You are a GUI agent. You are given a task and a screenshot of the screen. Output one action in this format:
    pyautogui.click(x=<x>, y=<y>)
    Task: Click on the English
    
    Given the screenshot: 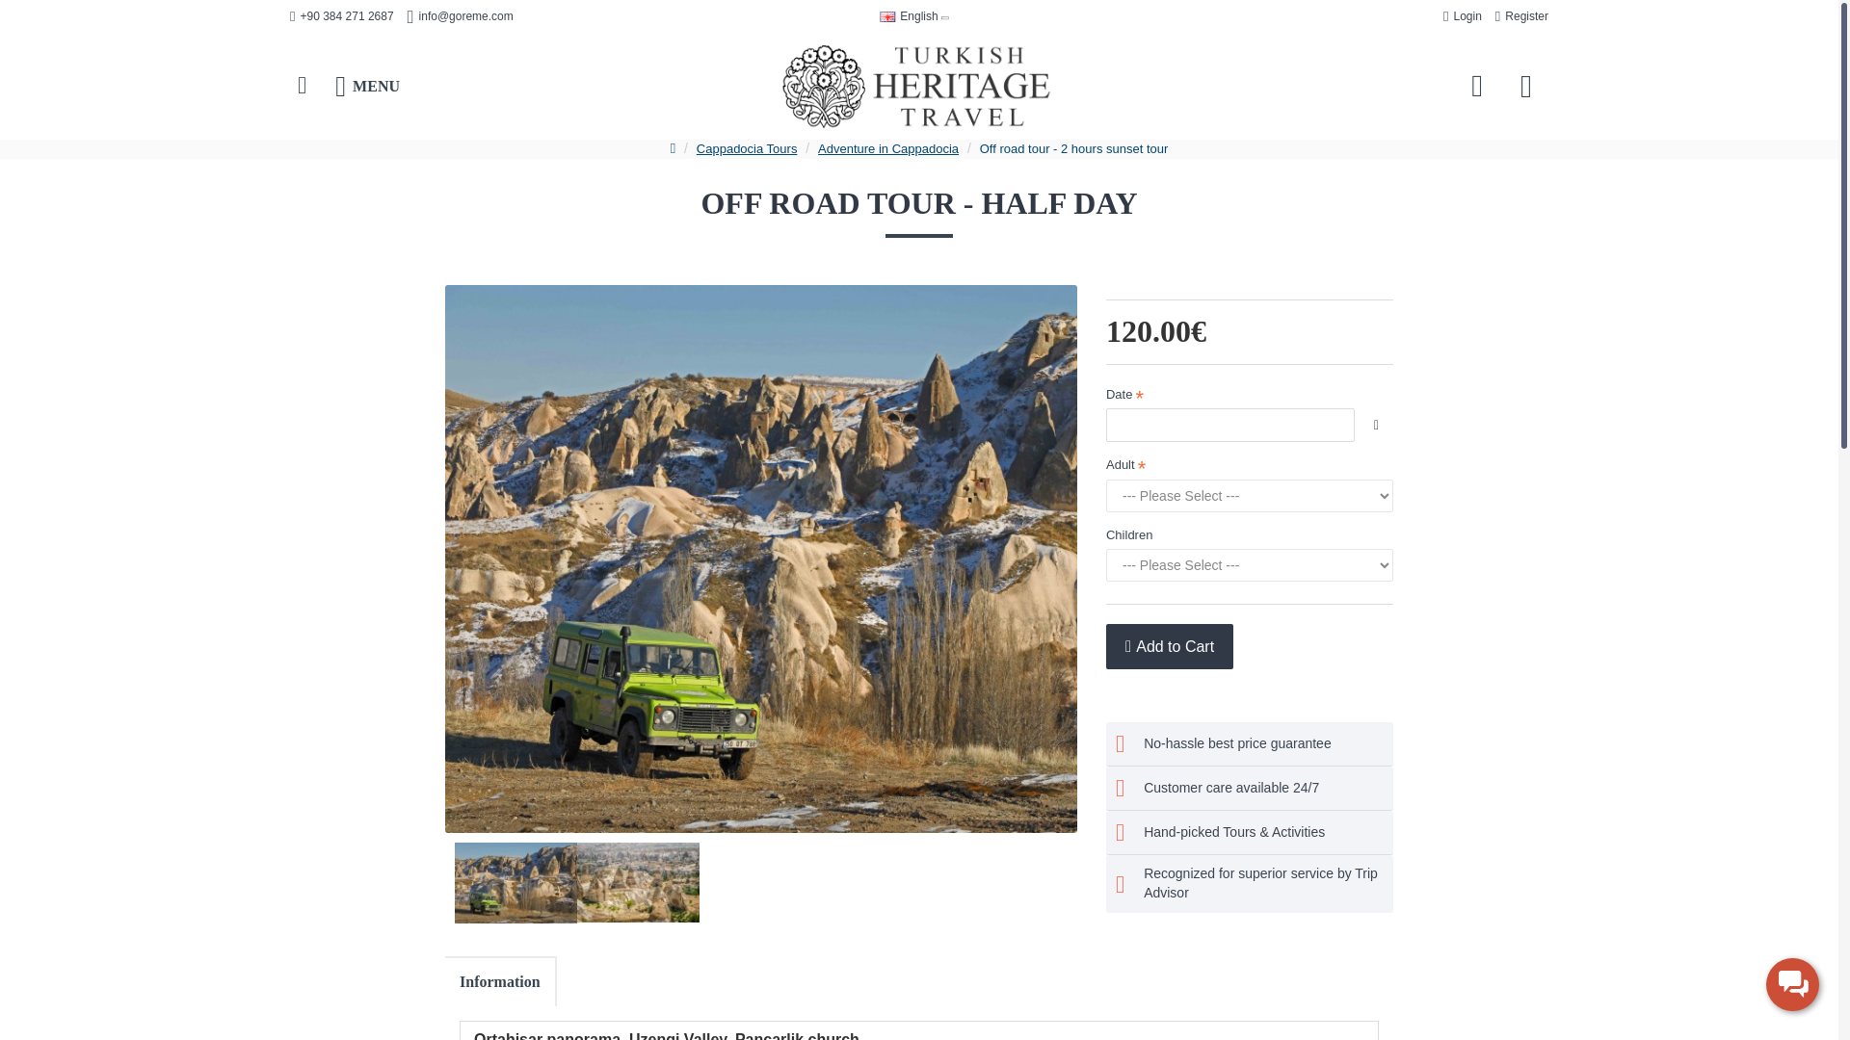 What is the action you would take?
    pyautogui.click(x=909, y=15)
    